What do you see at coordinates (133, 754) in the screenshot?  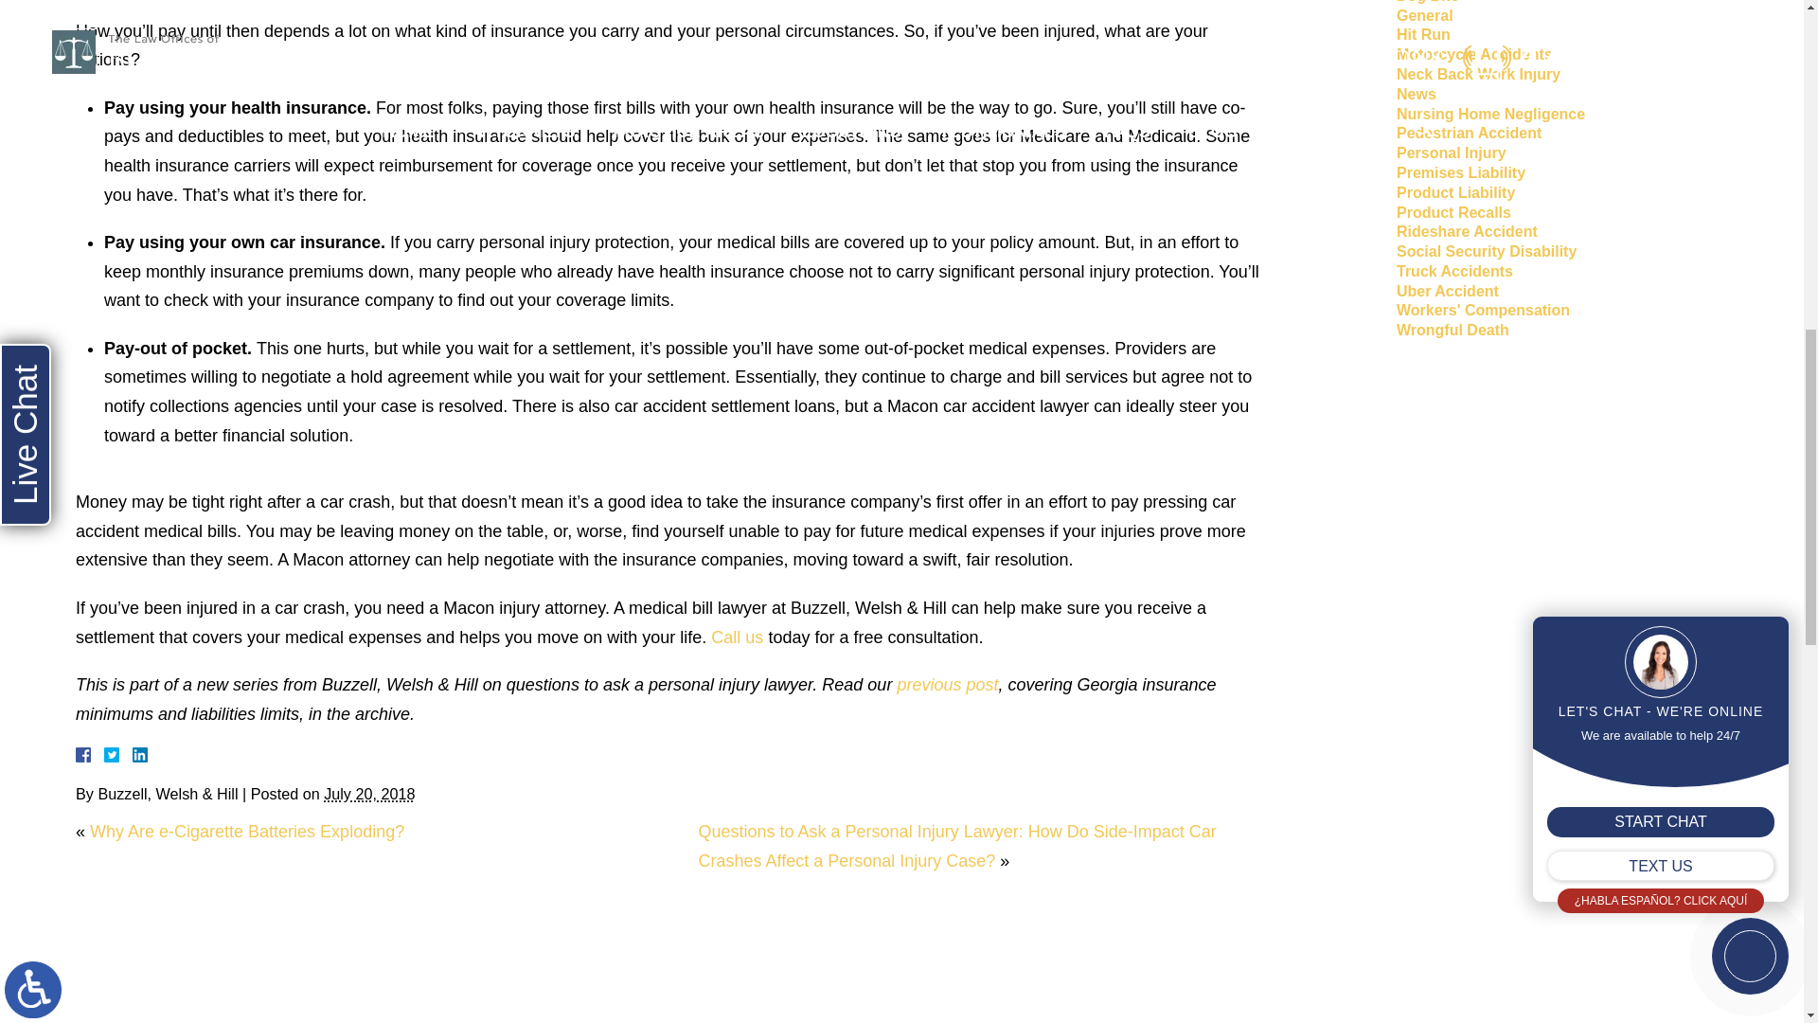 I see `LinkedIn` at bounding box center [133, 754].